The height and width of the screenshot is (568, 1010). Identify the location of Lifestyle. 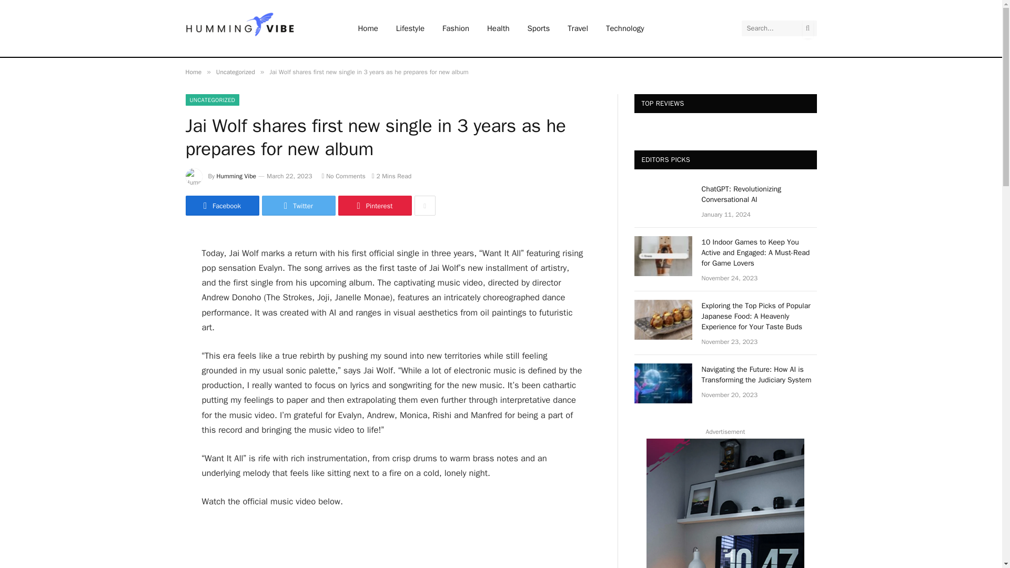
(410, 28).